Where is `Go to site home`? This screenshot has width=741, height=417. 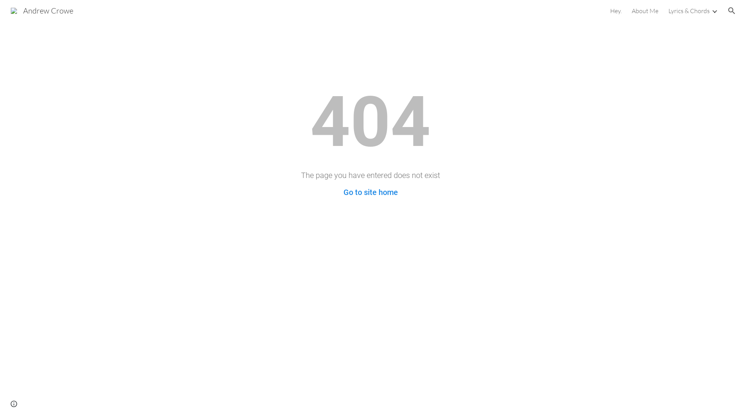
Go to site home is located at coordinates (370, 192).